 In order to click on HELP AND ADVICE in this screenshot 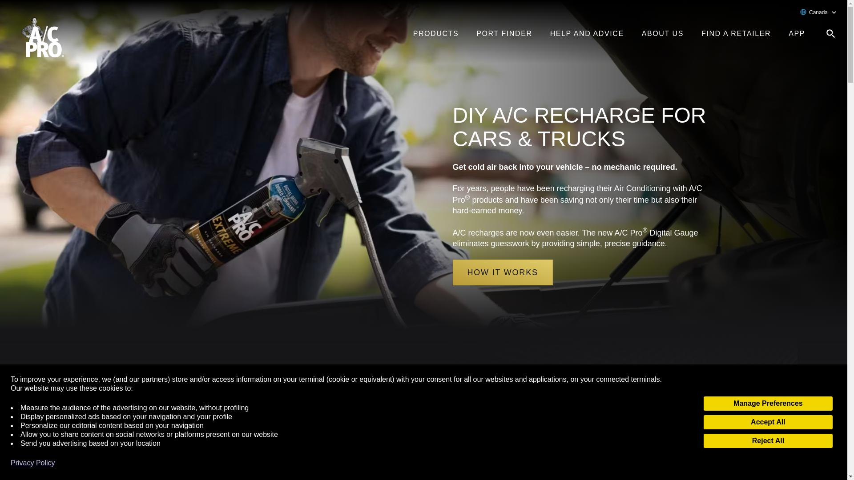, I will do `click(587, 34)`.